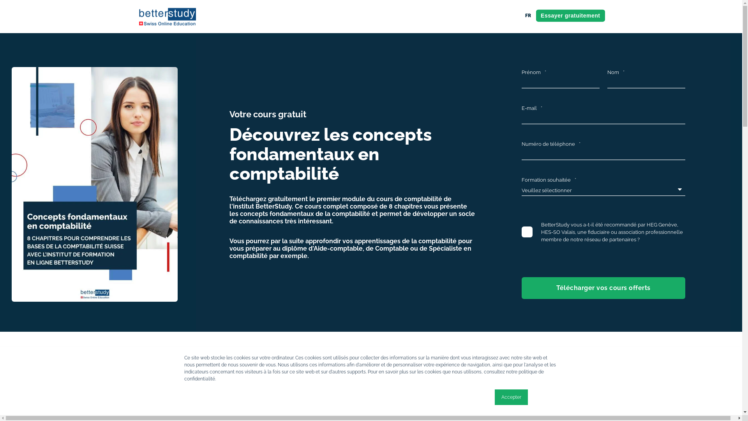  Describe the element at coordinates (95, 184) in the screenshot. I see `Couverture-ebook-cours-comptabilite` at that location.